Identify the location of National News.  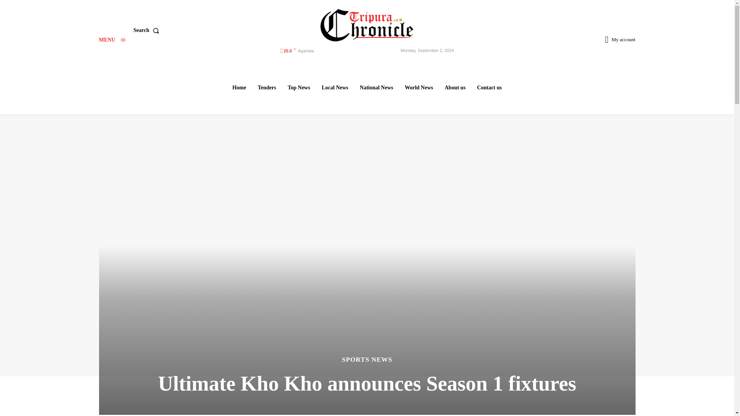
(377, 87).